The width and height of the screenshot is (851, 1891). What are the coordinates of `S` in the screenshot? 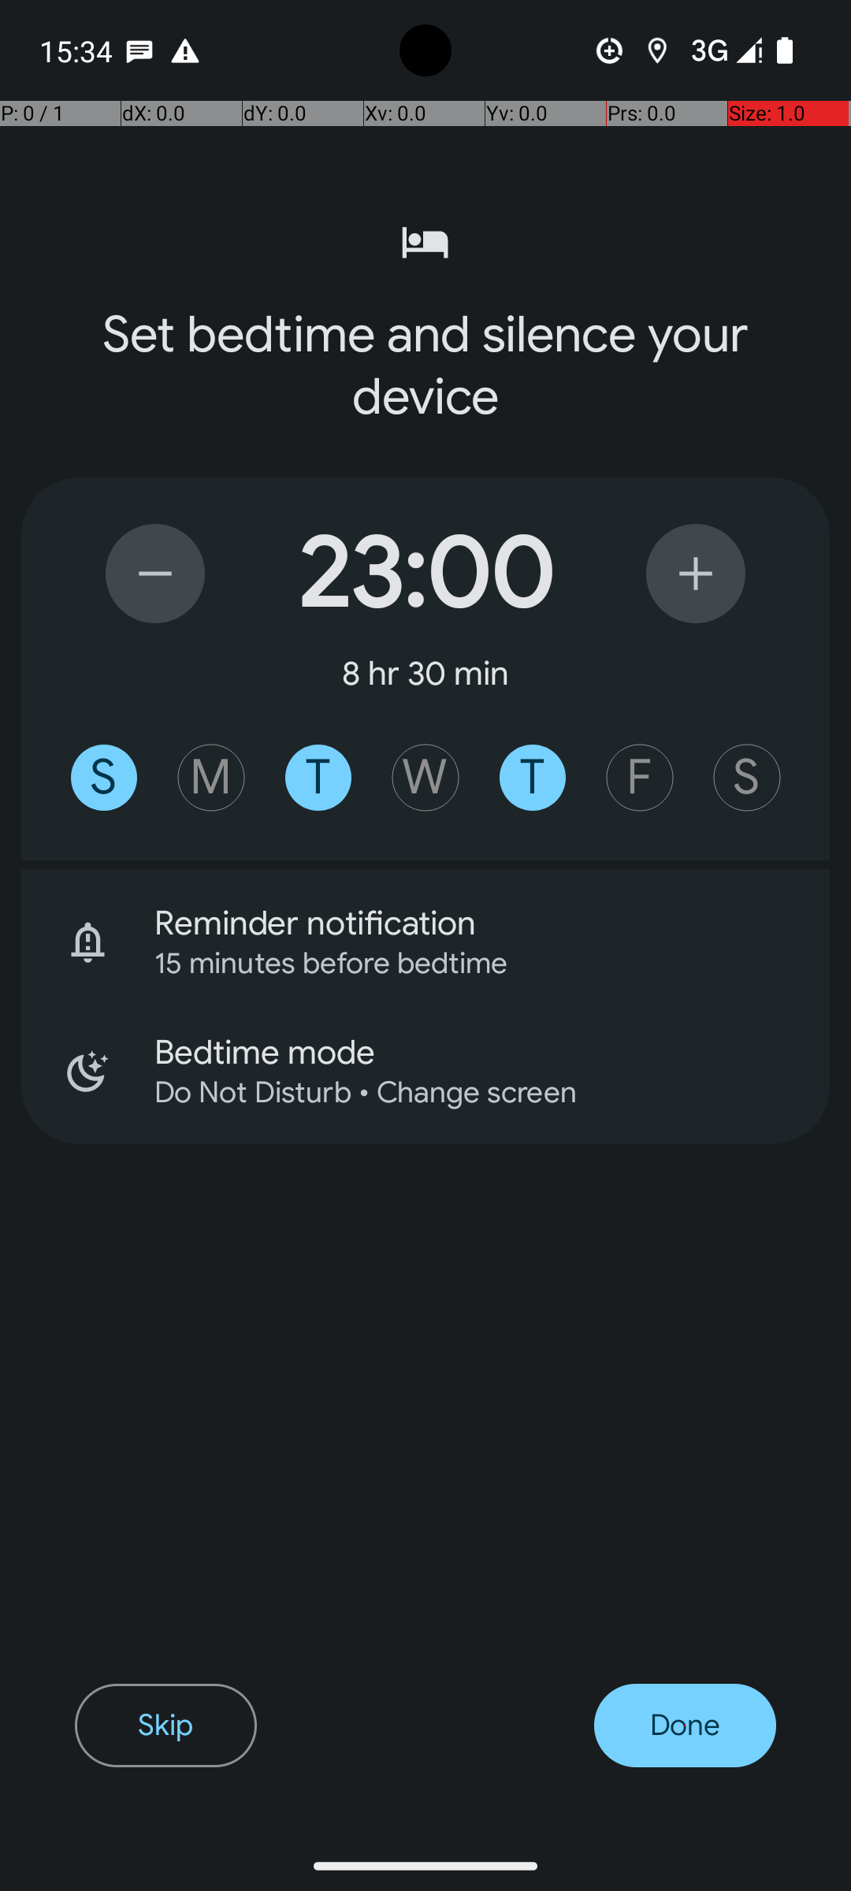 It's located at (104, 778).